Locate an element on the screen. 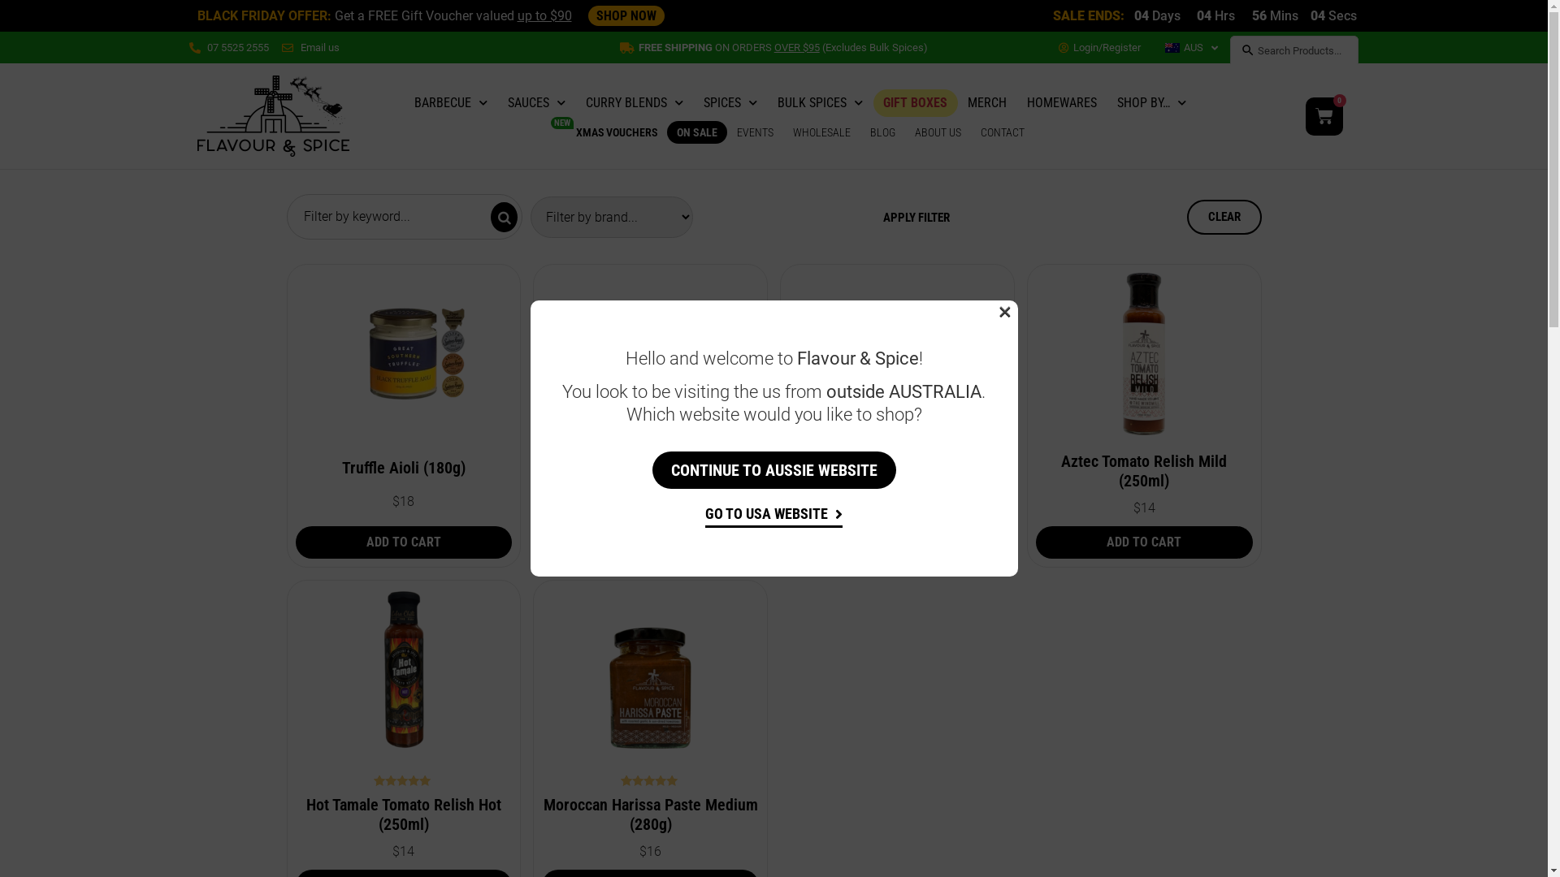 The width and height of the screenshot is (1560, 877). Aztec Tomato Relish Mild (250ml) is located at coordinates (1144, 471).